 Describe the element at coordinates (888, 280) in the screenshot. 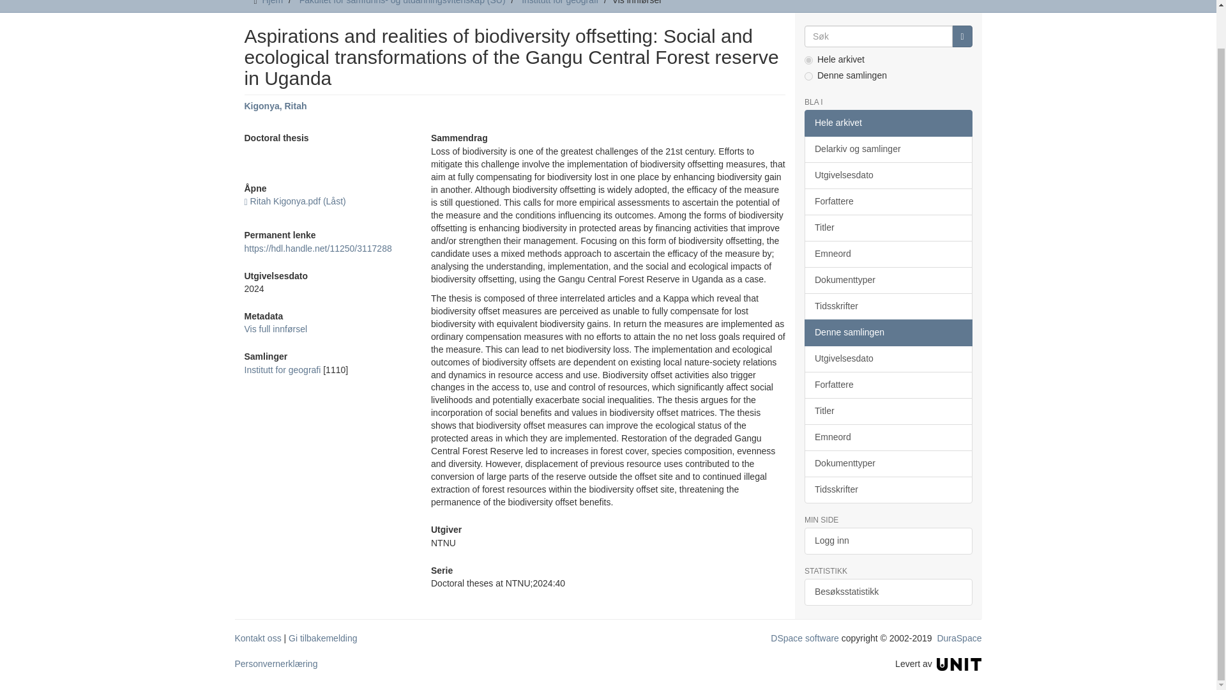

I see `Dokumenttyper` at that location.